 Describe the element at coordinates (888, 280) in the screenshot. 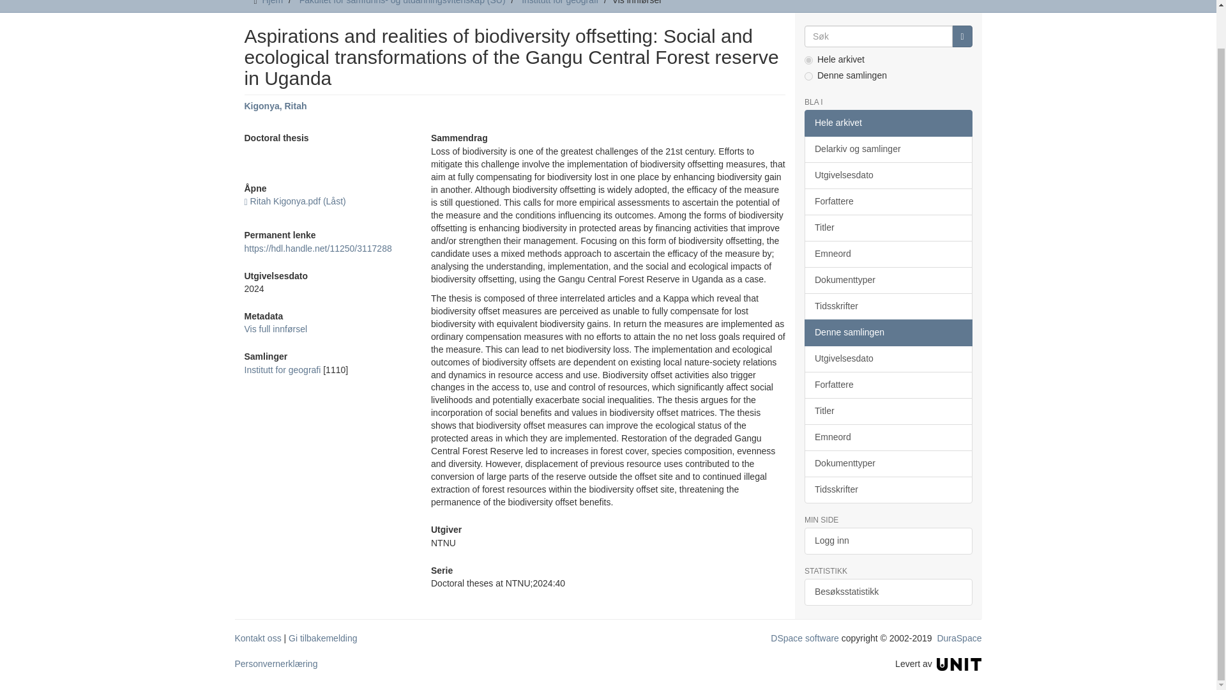

I see `Dokumenttyper` at that location.